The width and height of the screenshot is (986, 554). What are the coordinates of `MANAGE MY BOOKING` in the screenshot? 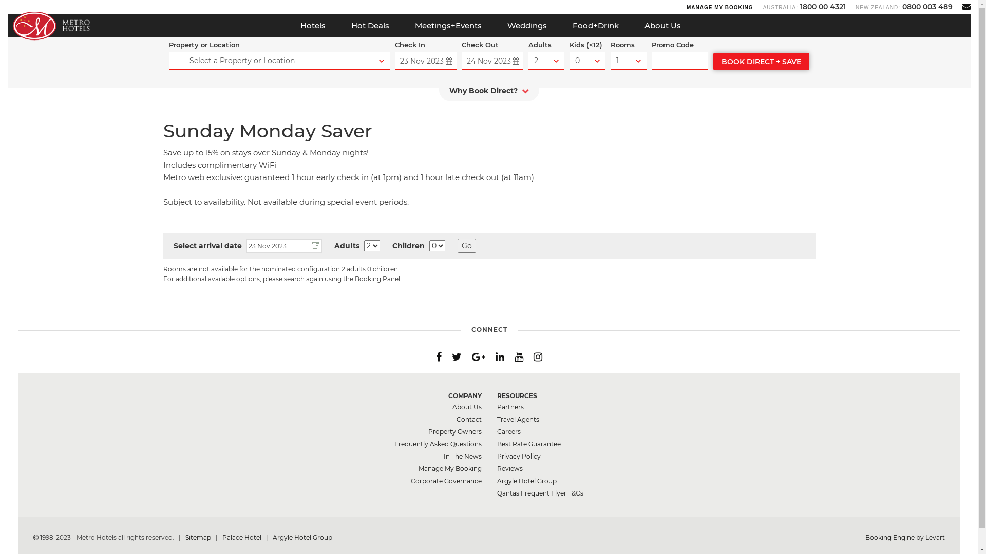 It's located at (720, 7).